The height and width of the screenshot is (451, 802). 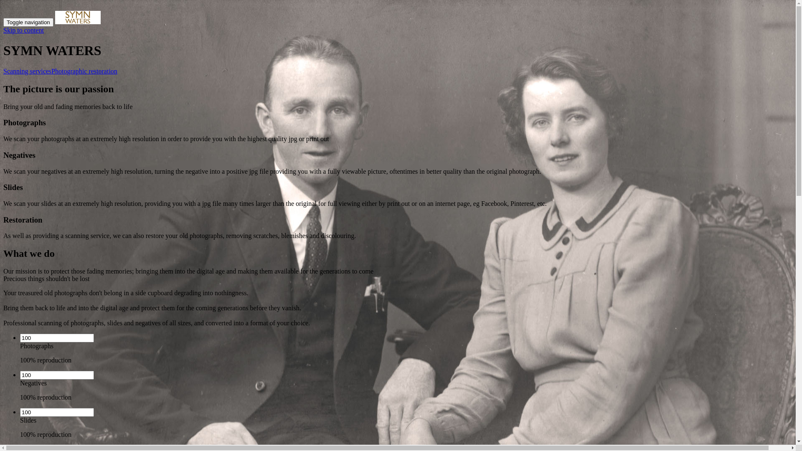 I want to click on Toggle navigation, so click(x=28, y=23).